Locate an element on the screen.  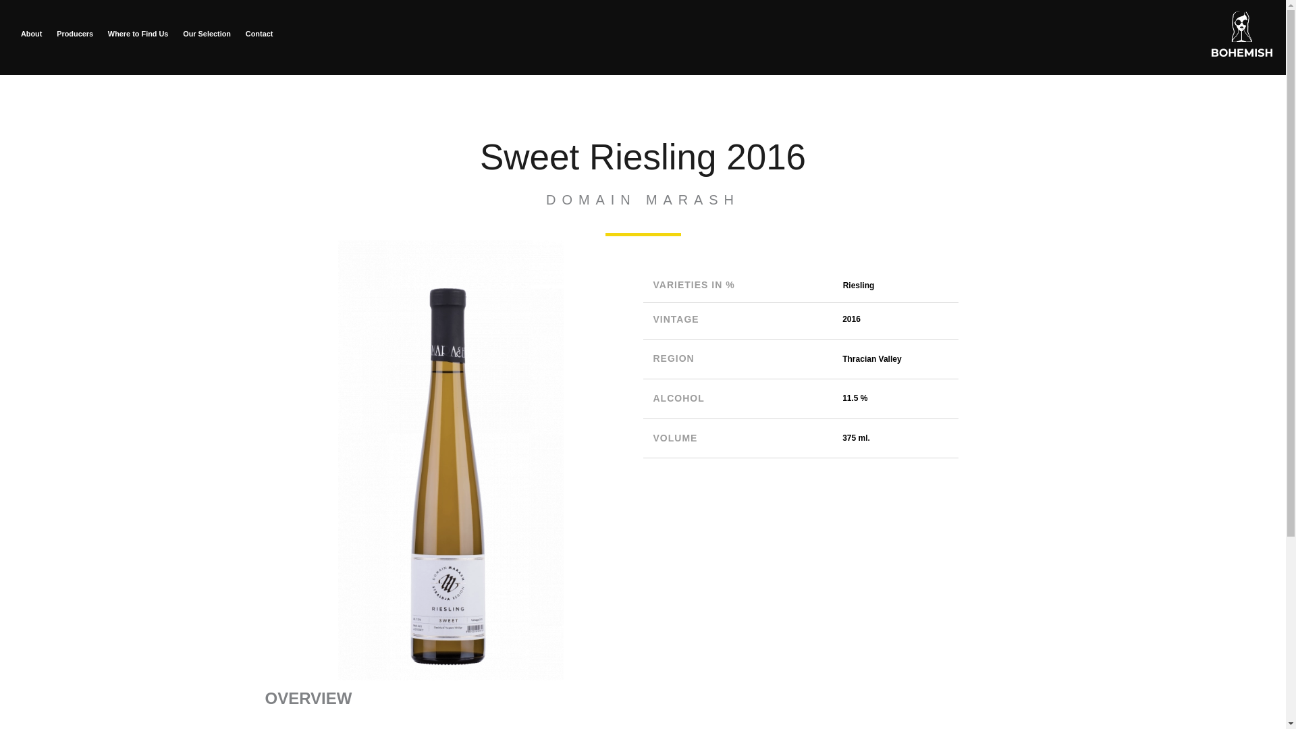
Where to Find Us is located at coordinates (138, 33).